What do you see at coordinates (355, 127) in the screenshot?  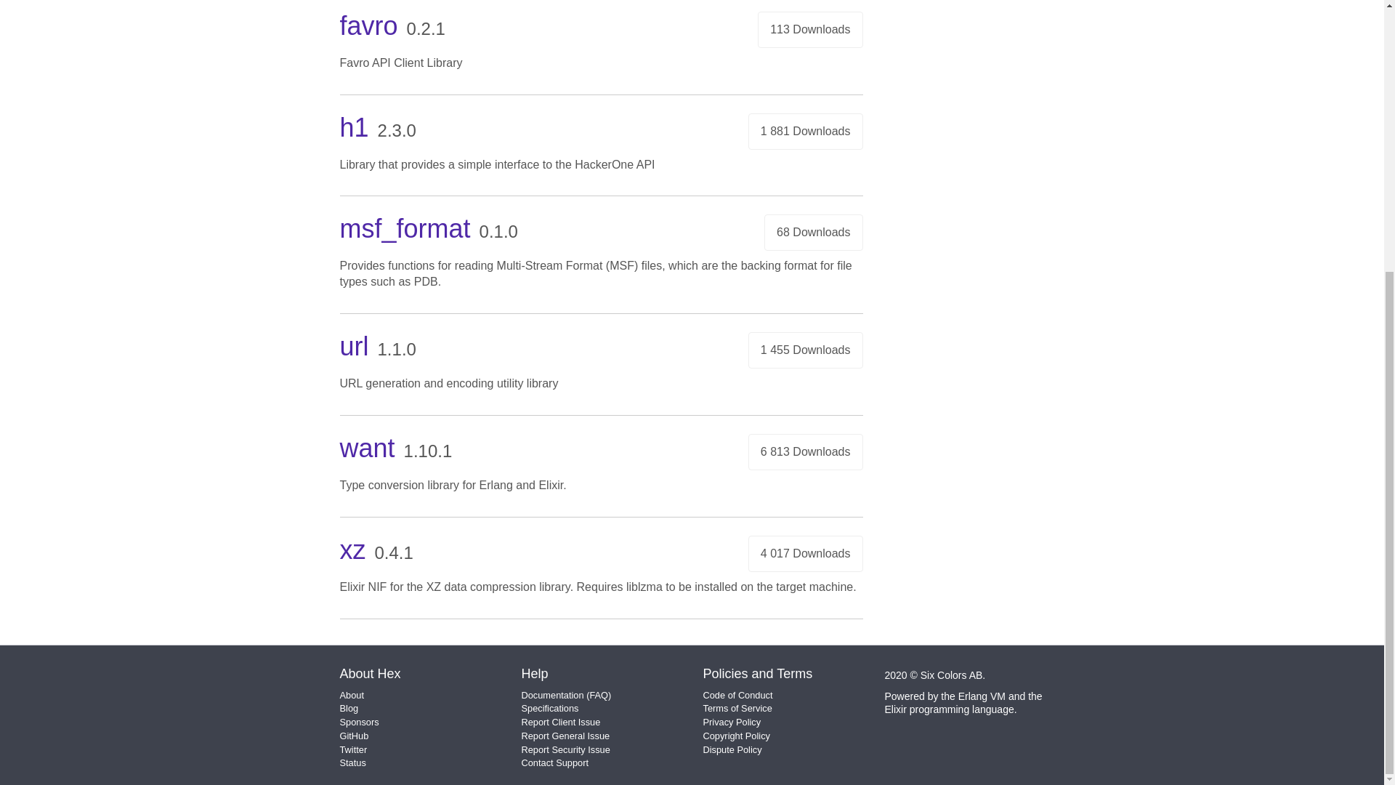 I see `h1` at bounding box center [355, 127].